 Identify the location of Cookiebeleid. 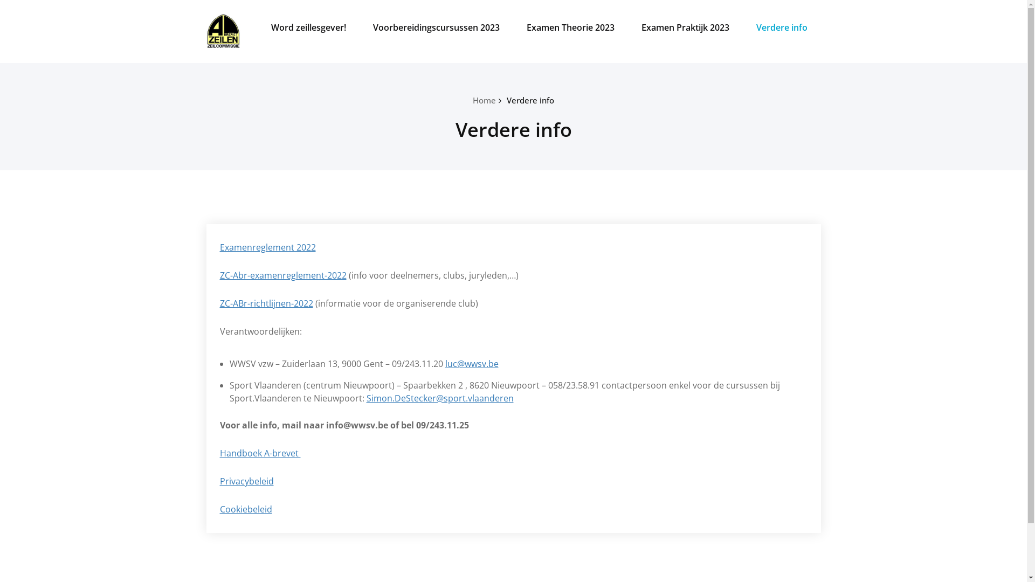
(246, 509).